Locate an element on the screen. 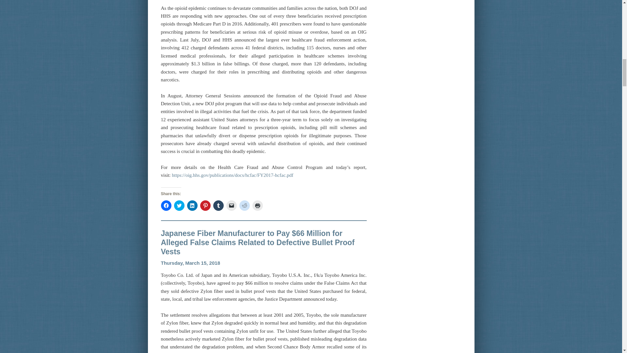  Click to share on Twitter is located at coordinates (179, 205).